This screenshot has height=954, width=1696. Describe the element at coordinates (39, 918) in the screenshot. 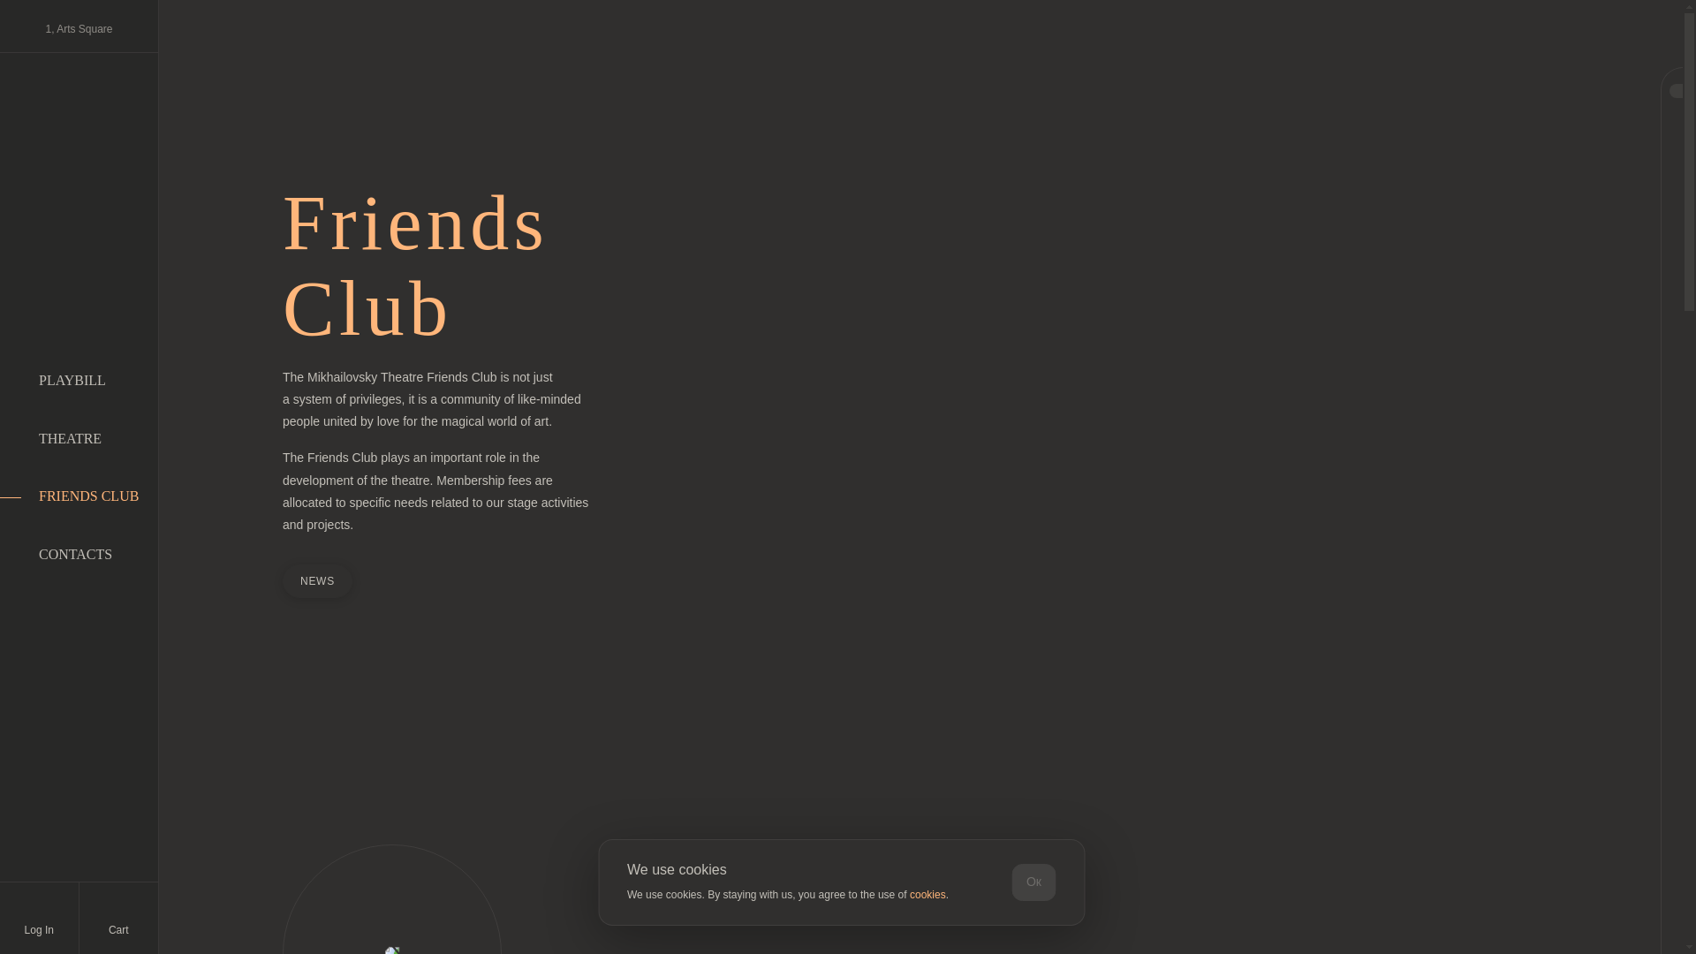

I see `Log In` at that location.